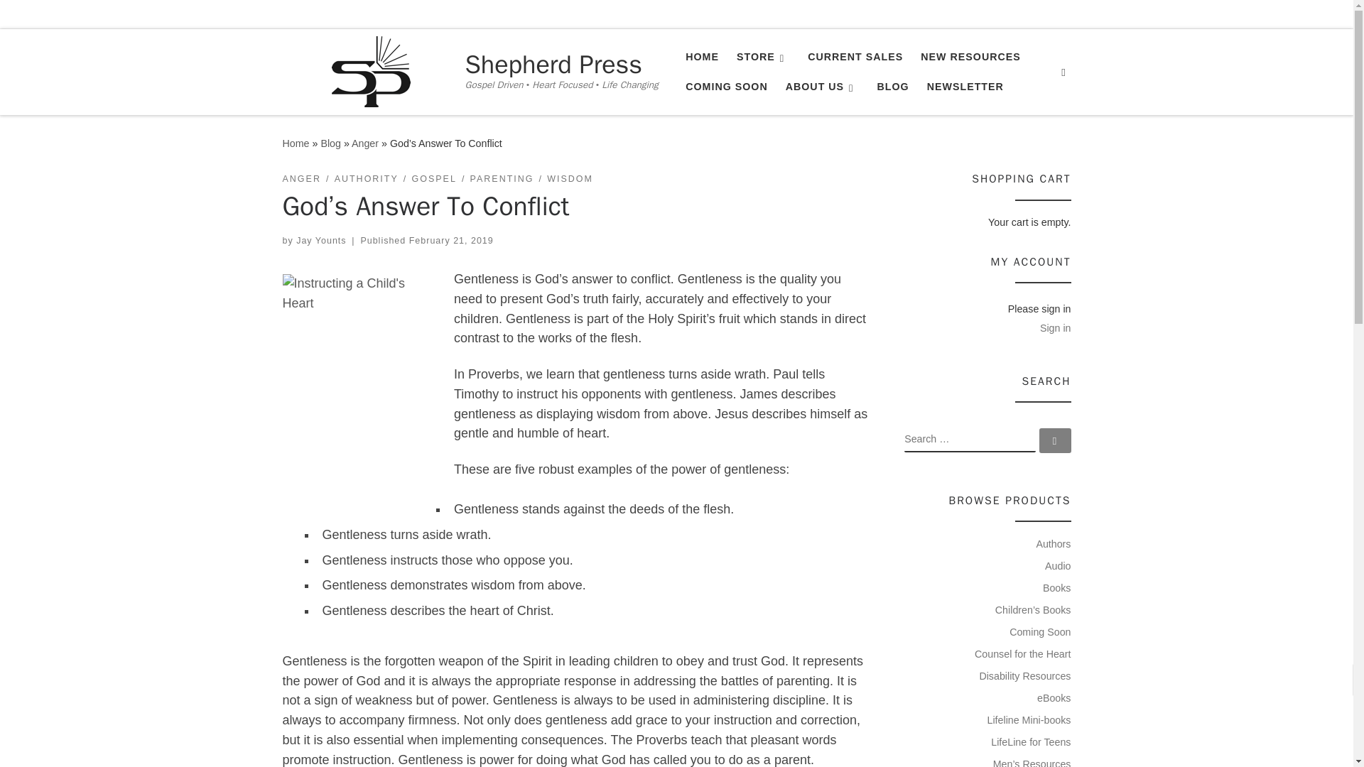  Describe the element at coordinates (855, 57) in the screenshot. I see `CURRENT SALES` at that location.